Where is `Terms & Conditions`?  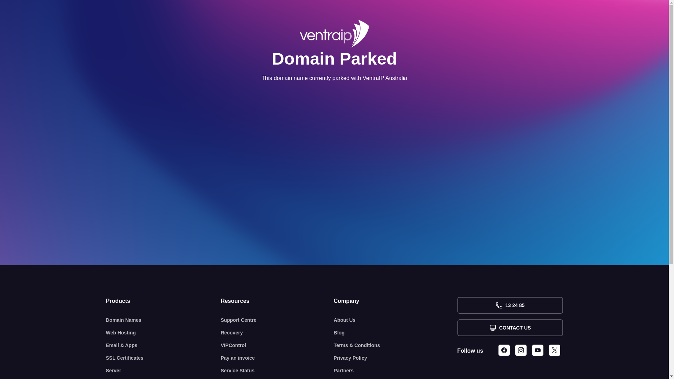 Terms & Conditions is located at coordinates (396, 345).